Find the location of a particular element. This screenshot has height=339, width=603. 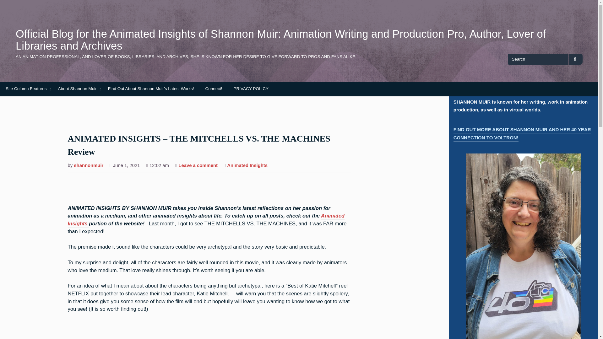

Search is located at coordinates (576, 59).